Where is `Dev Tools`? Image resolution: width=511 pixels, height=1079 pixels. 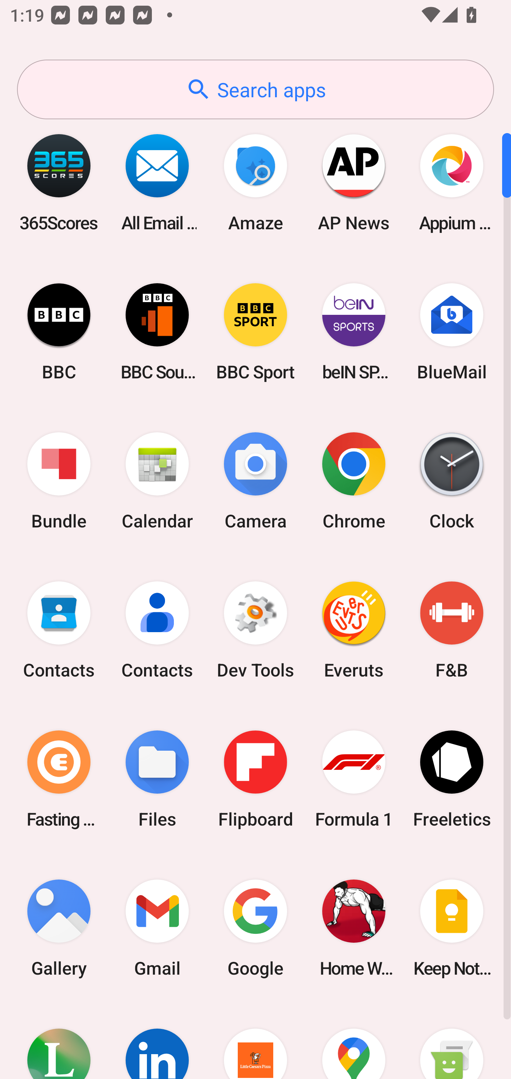 Dev Tools is located at coordinates (255, 630).